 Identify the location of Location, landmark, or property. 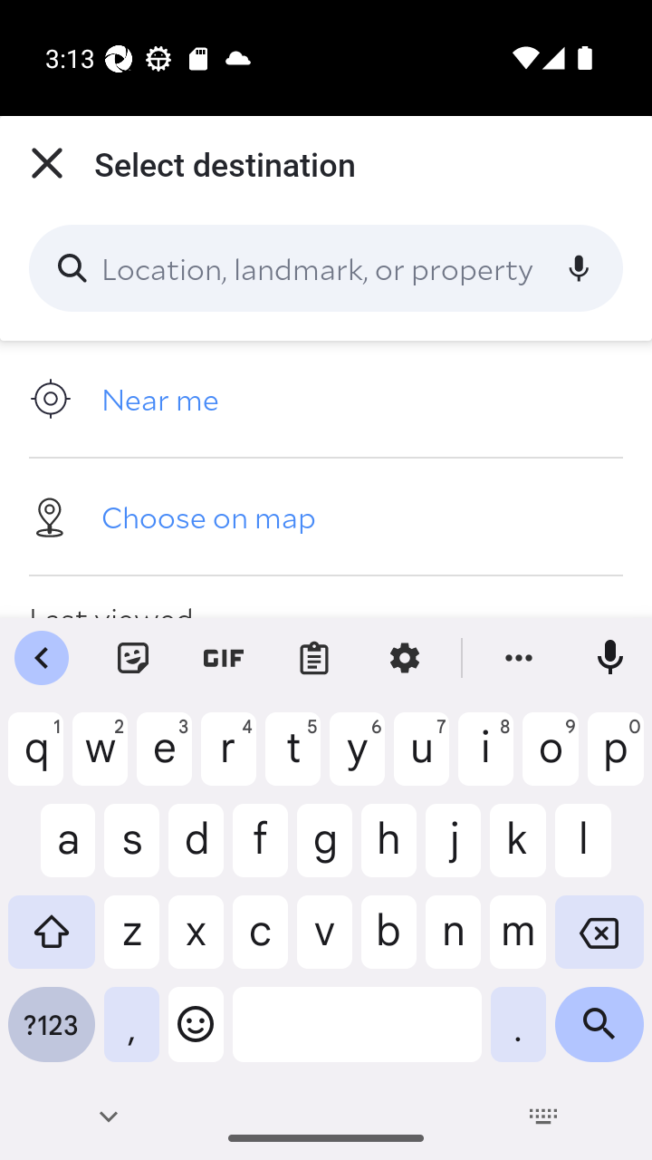
(326, 268).